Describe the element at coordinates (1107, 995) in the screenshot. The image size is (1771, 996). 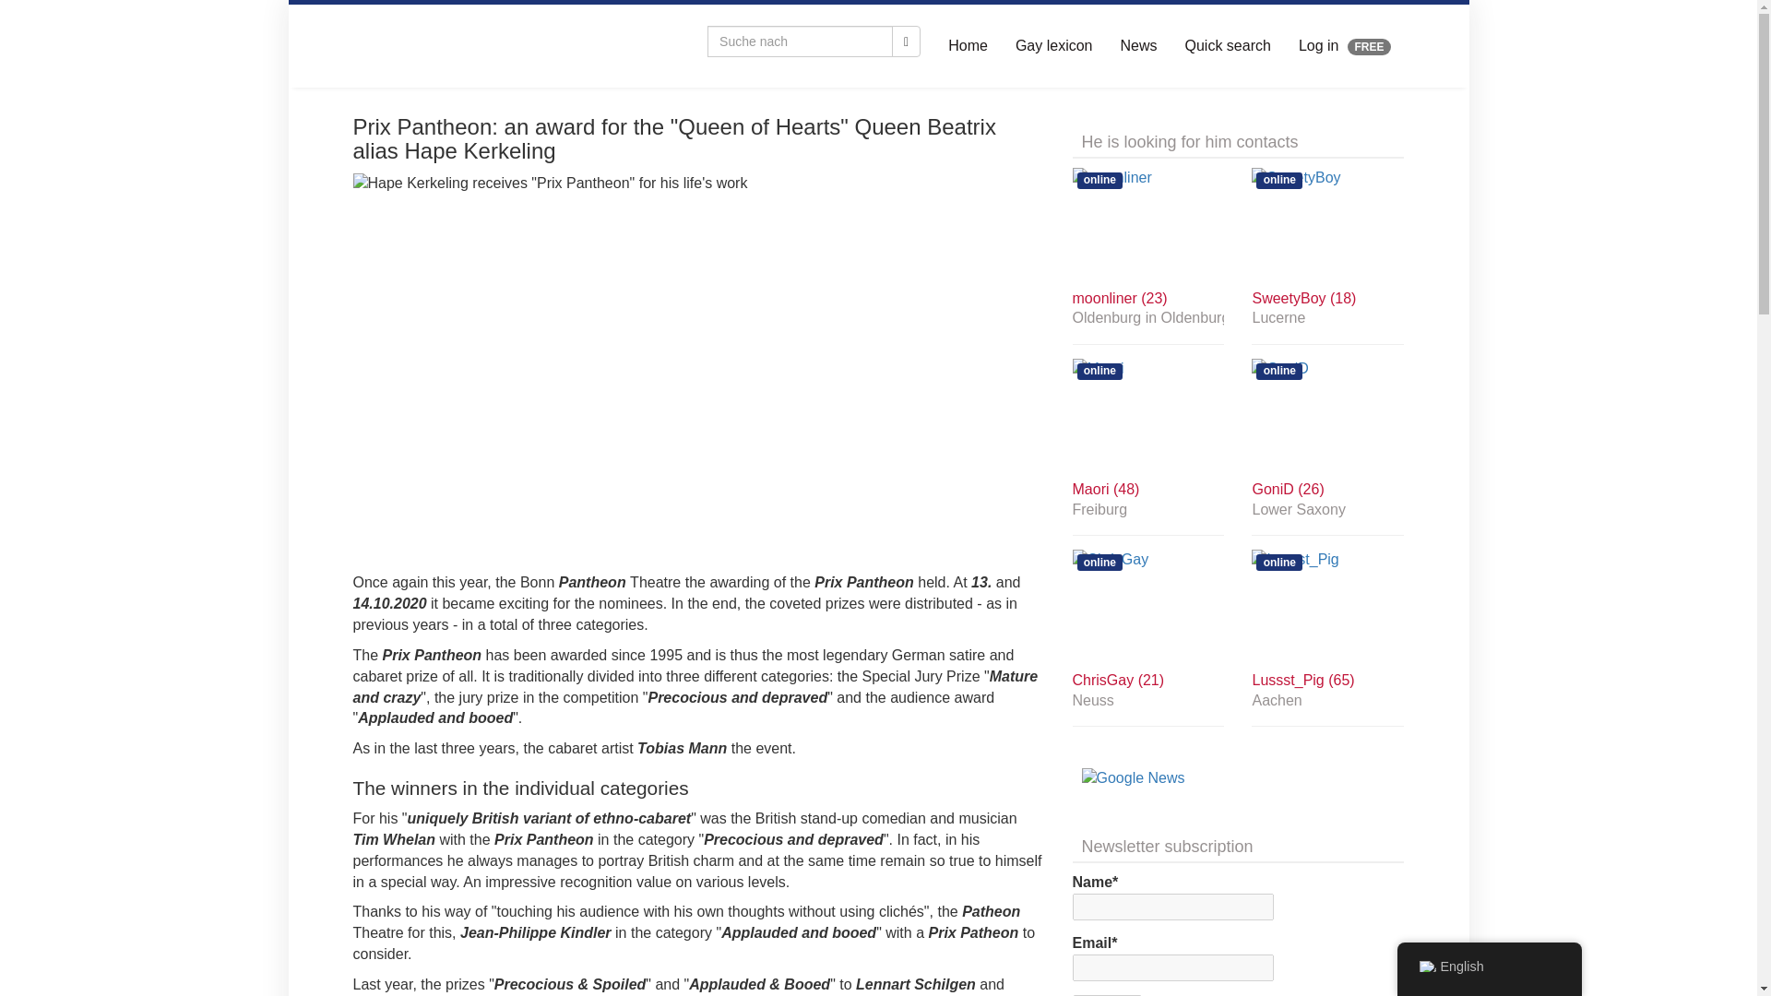
I see `Register` at that location.